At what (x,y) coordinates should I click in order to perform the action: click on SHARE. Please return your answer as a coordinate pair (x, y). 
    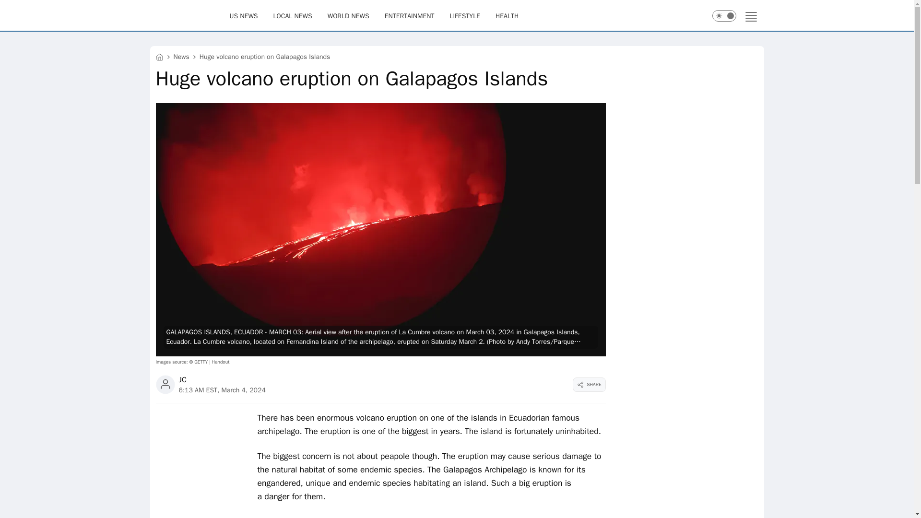
    Looking at the image, I should click on (589, 385).